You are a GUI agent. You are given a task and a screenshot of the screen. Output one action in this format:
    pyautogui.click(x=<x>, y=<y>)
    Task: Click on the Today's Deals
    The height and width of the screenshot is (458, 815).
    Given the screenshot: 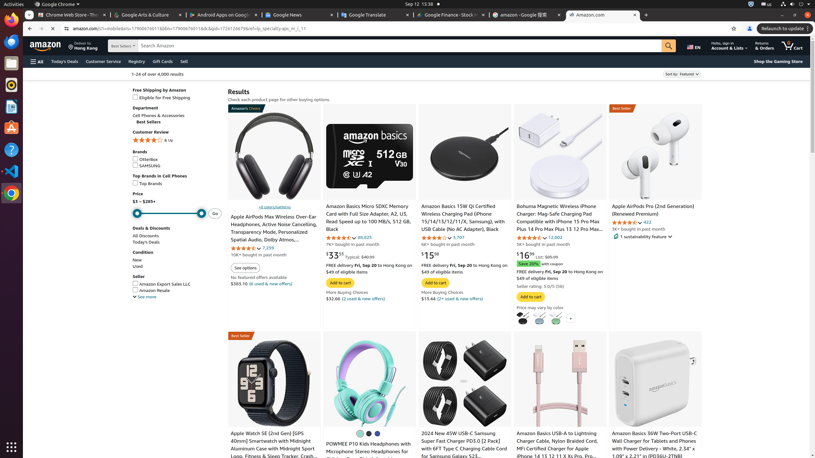 What is the action you would take?
    pyautogui.click(x=65, y=61)
    